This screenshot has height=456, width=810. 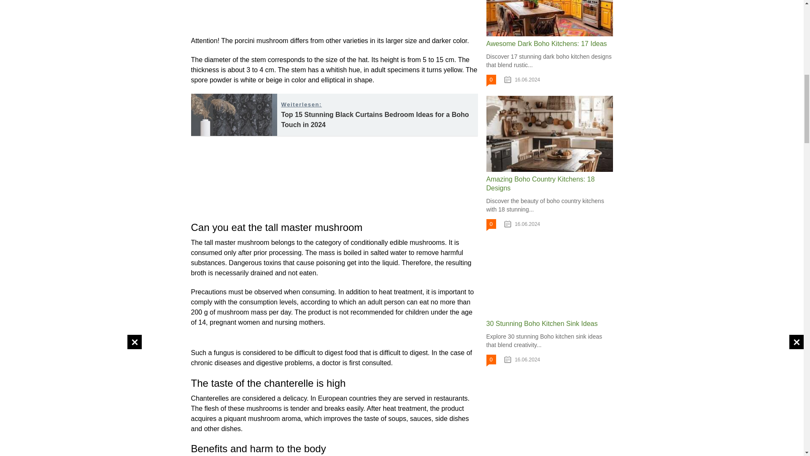 I want to click on Advertisement, so click(x=407, y=16).